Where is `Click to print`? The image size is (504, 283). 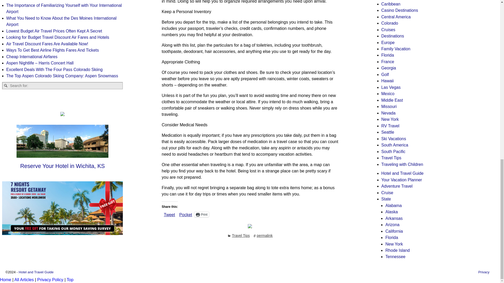 Click to print is located at coordinates (202, 214).